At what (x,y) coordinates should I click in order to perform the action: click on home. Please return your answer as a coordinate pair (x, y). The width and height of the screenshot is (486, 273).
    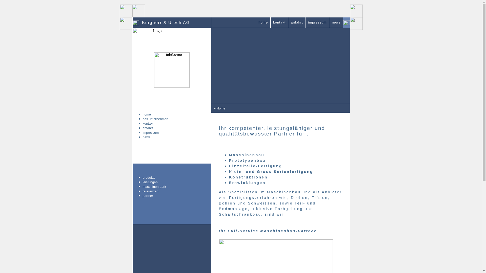
    Looking at the image, I should click on (168, 114).